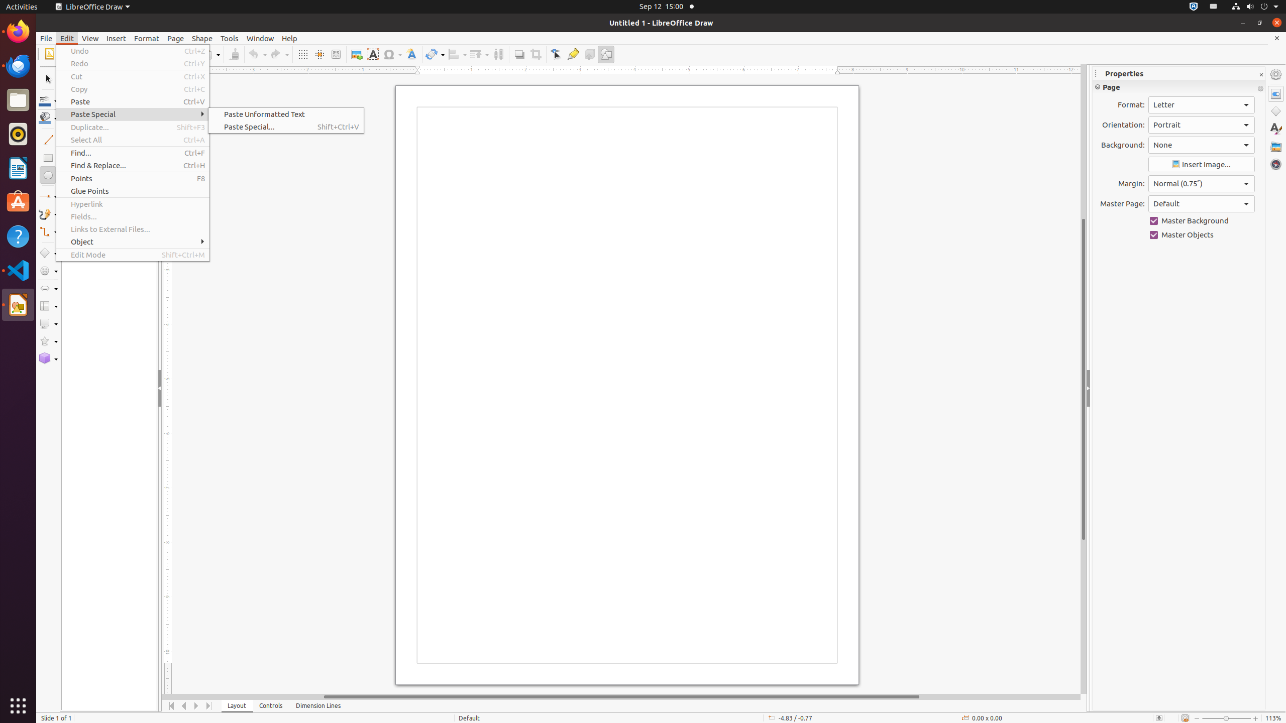  I want to click on More Options, so click(1260, 89).